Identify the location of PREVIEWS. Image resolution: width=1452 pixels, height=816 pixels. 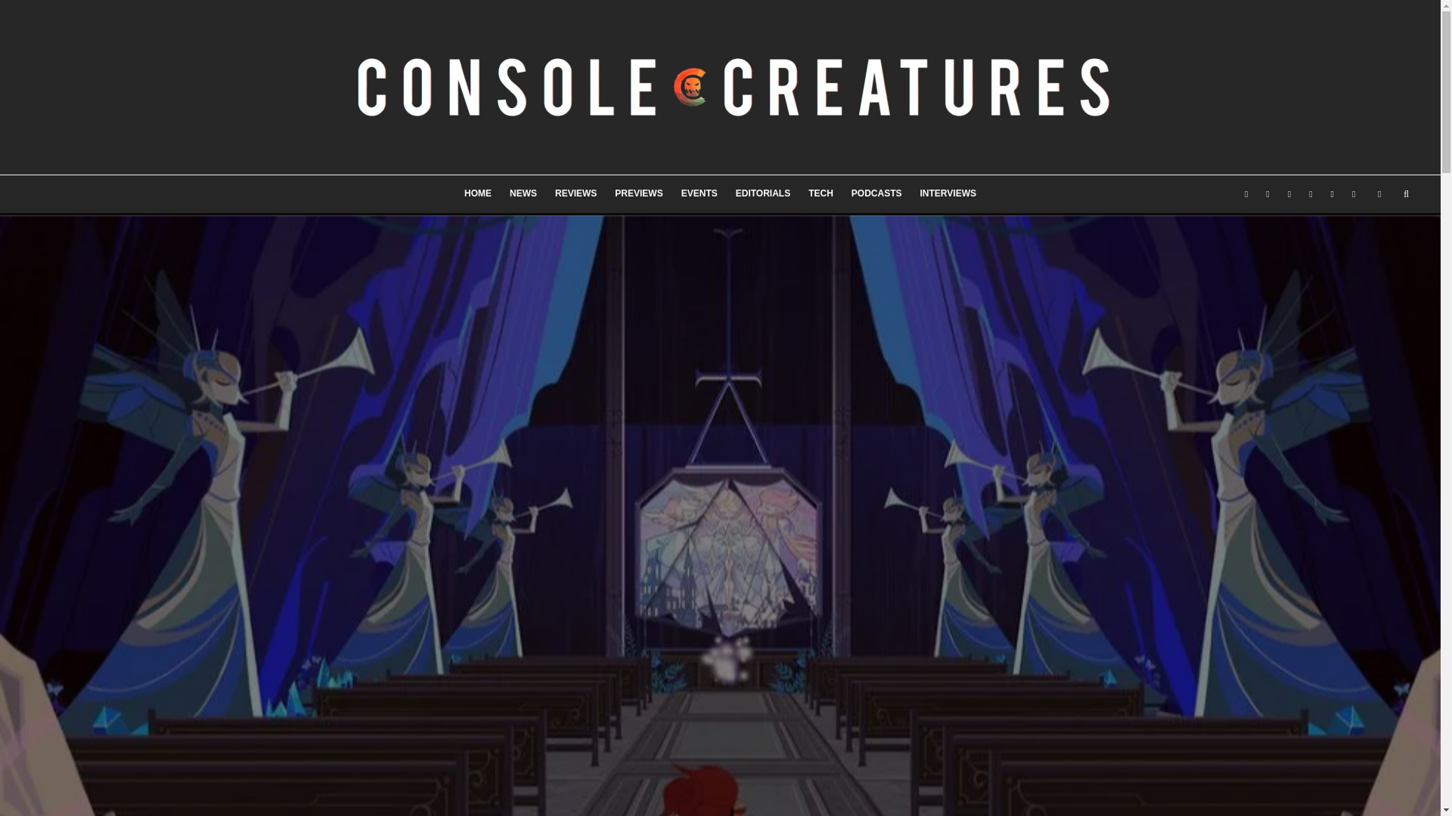
(638, 193).